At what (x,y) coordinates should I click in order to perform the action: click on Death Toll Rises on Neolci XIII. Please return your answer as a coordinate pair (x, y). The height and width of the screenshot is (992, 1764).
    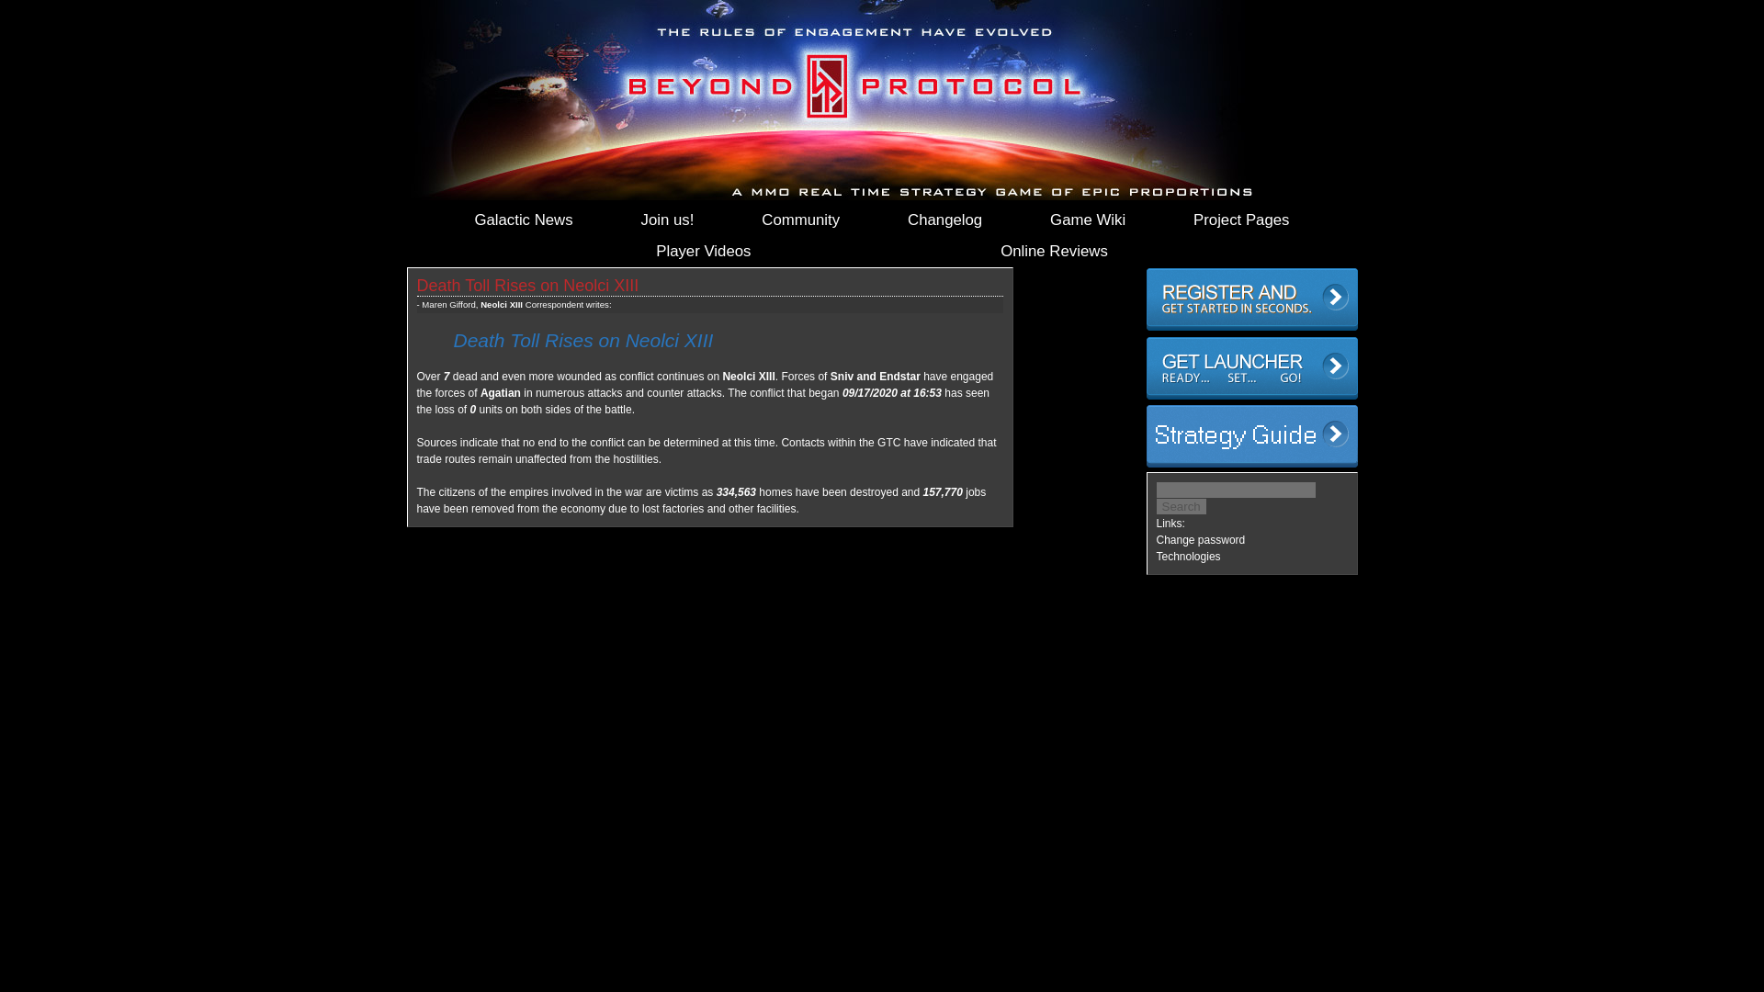
    Looking at the image, I should click on (527, 285).